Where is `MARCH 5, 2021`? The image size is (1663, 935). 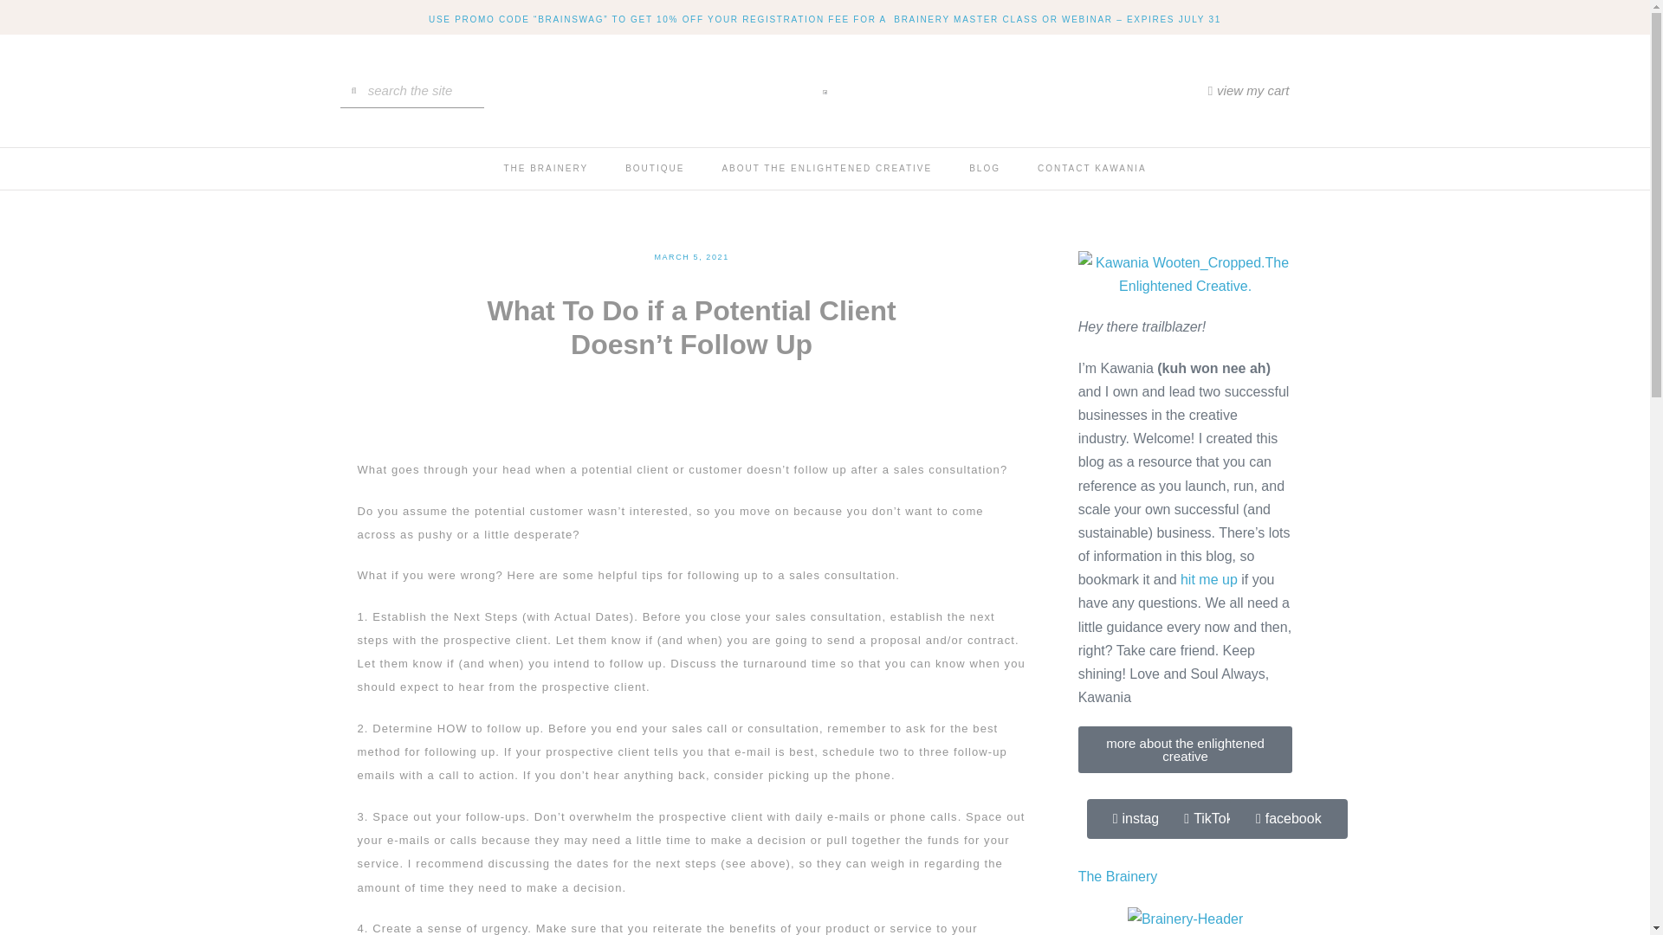 MARCH 5, 2021 is located at coordinates (690, 257).